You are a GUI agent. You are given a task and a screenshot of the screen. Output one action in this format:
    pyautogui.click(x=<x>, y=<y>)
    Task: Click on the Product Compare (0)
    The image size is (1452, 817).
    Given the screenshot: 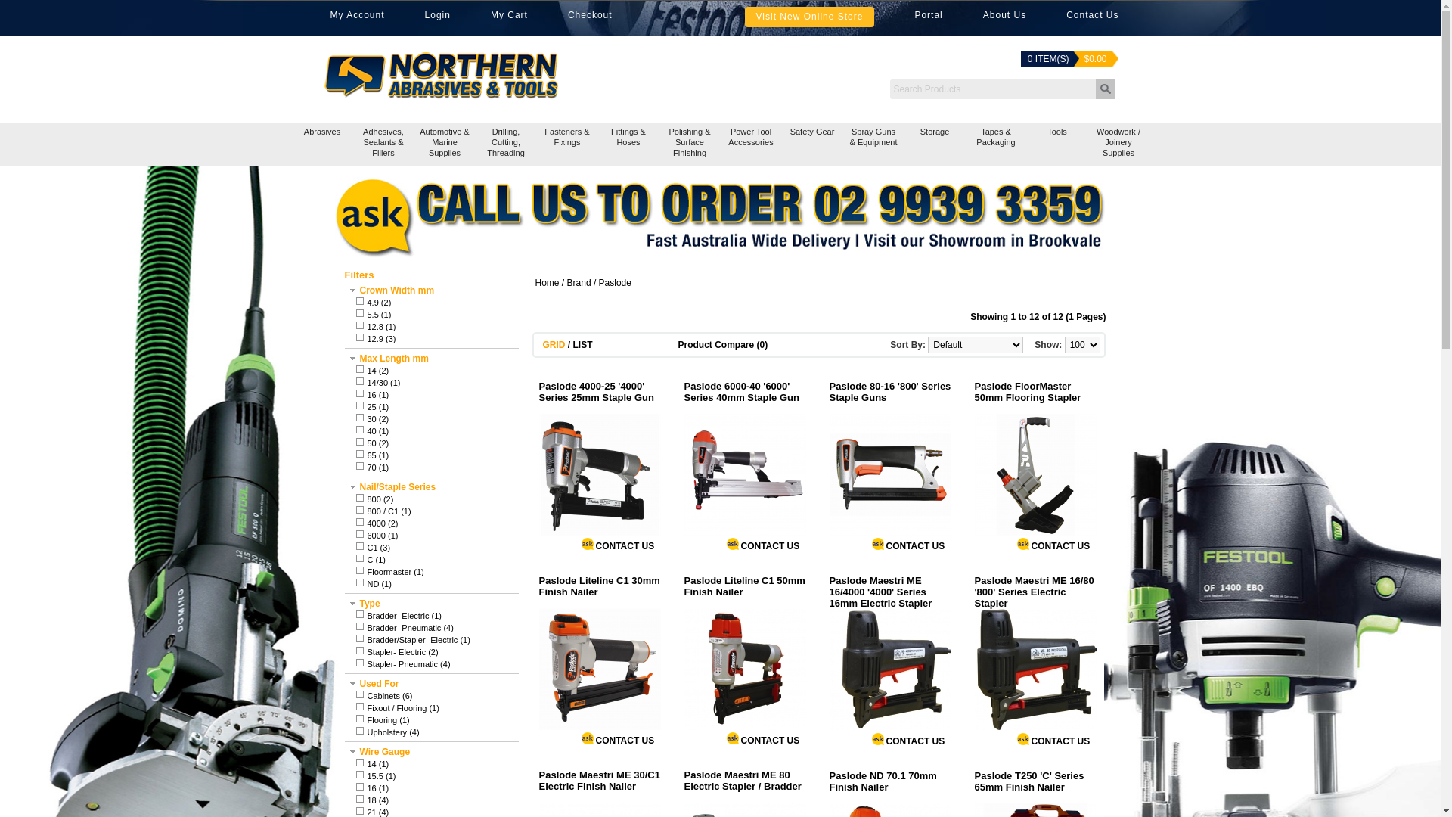 What is the action you would take?
    pyautogui.click(x=723, y=345)
    